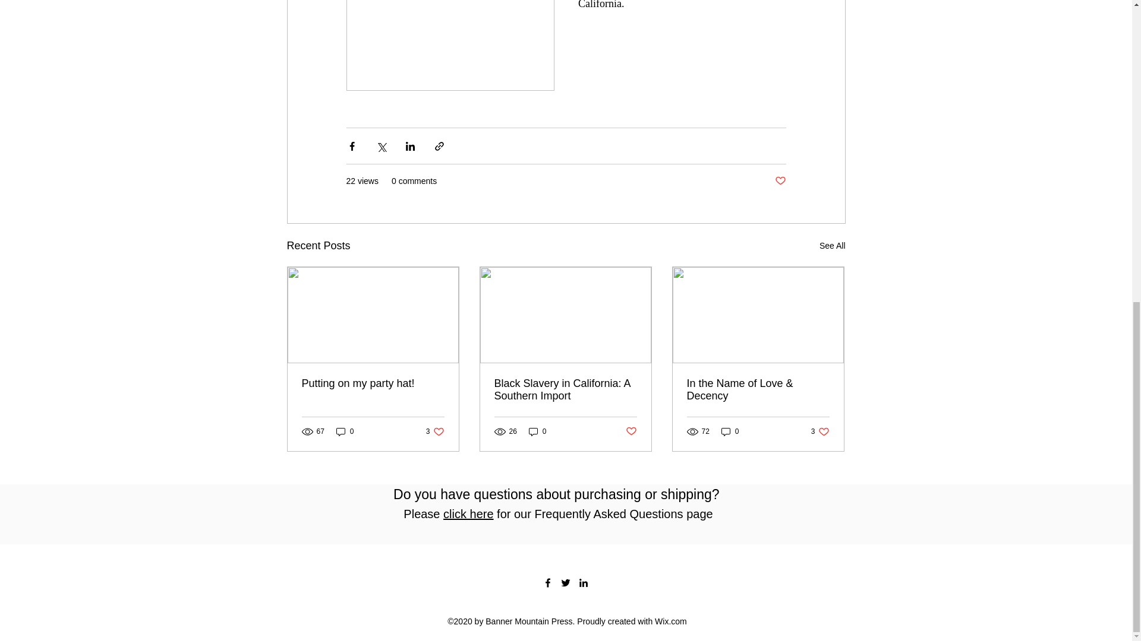 The height and width of the screenshot is (641, 1141). Describe the element at coordinates (345, 431) in the screenshot. I see `0` at that location.